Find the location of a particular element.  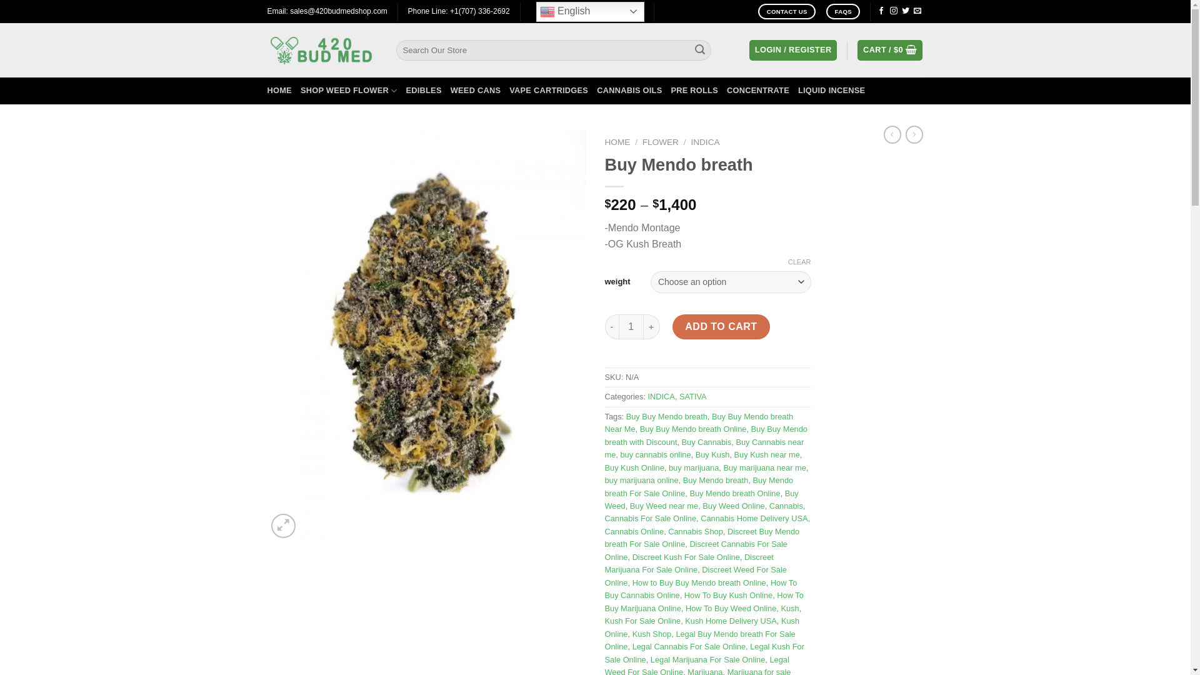

Discreet Buy Mendo breath For Sale Online is located at coordinates (702, 537).